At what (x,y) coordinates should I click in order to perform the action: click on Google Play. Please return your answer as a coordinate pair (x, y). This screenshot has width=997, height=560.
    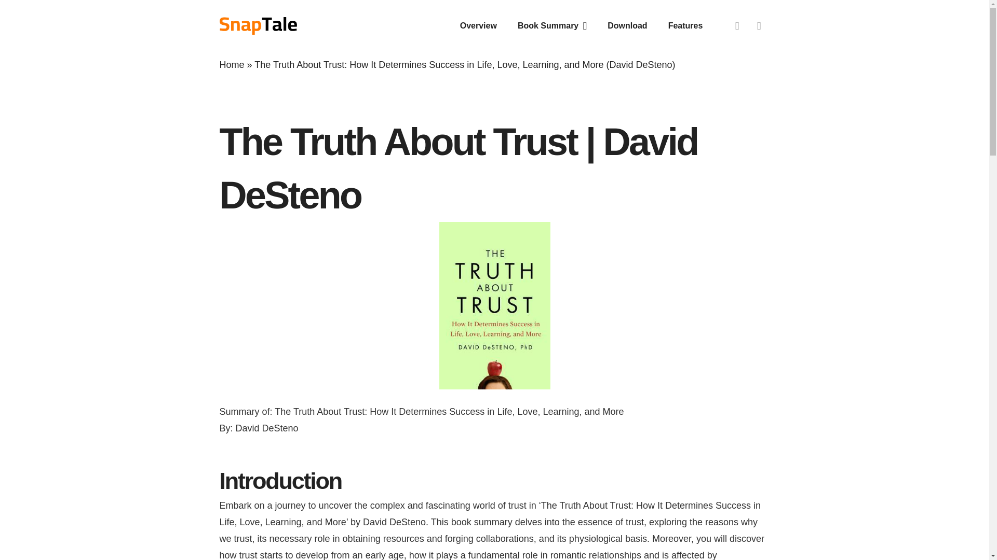
    Looking at the image, I should click on (759, 26).